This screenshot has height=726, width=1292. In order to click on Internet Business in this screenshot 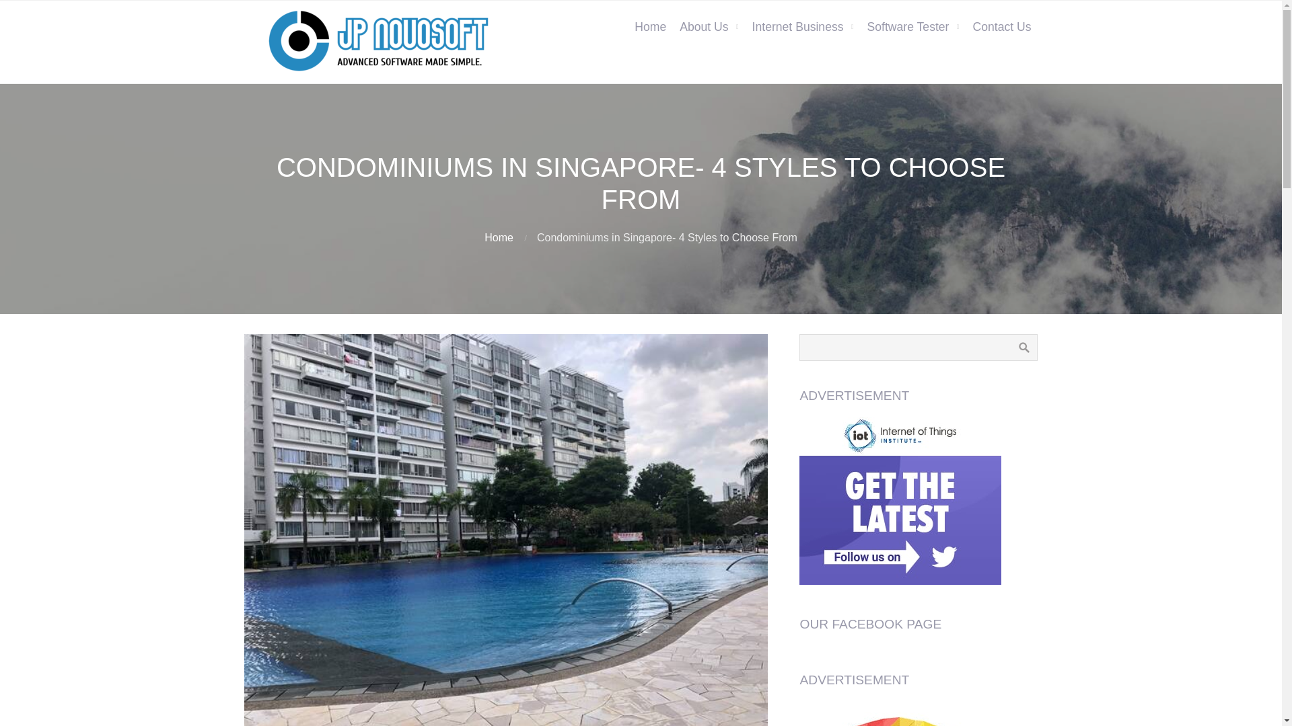, I will do `click(802, 27)`.